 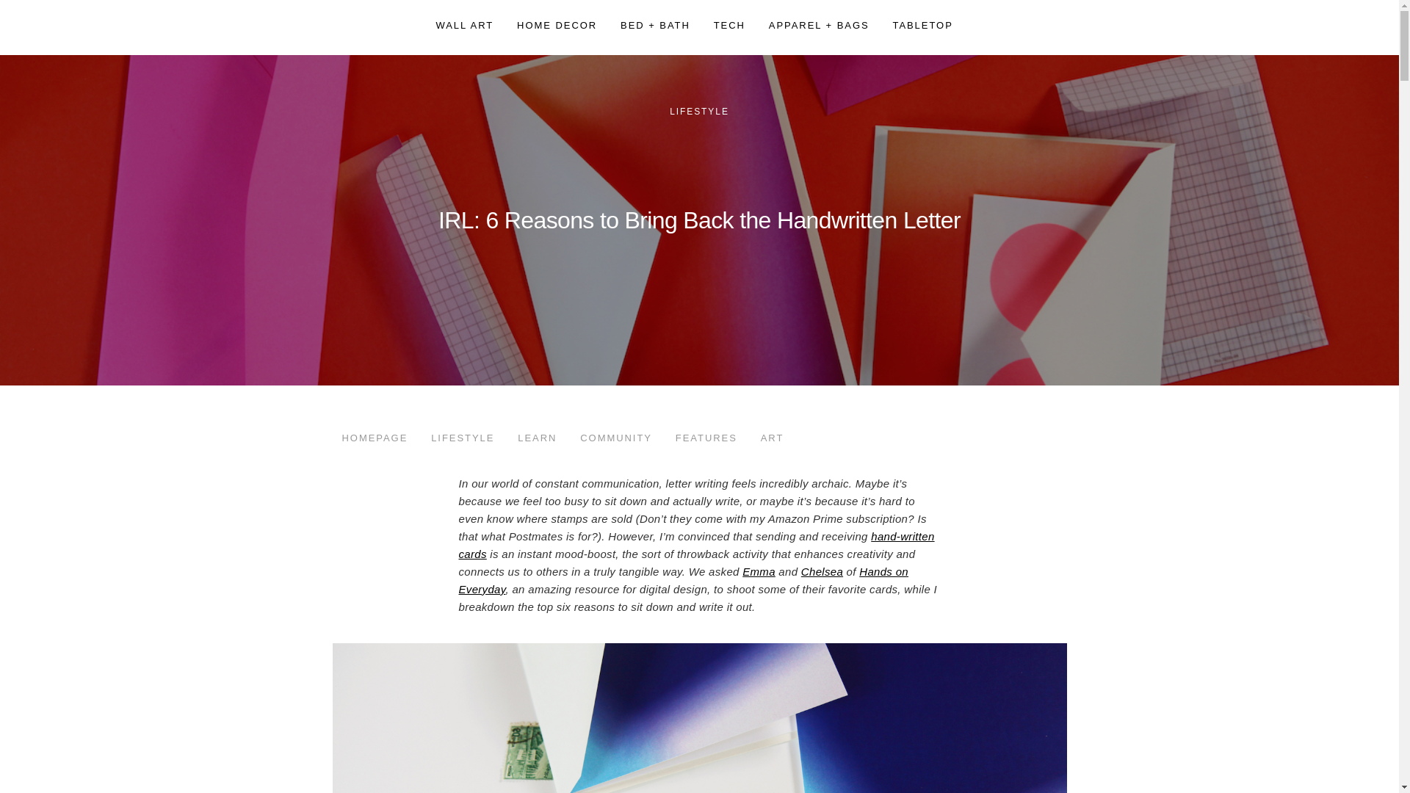 I want to click on LIFESTYLE, so click(x=463, y=438).